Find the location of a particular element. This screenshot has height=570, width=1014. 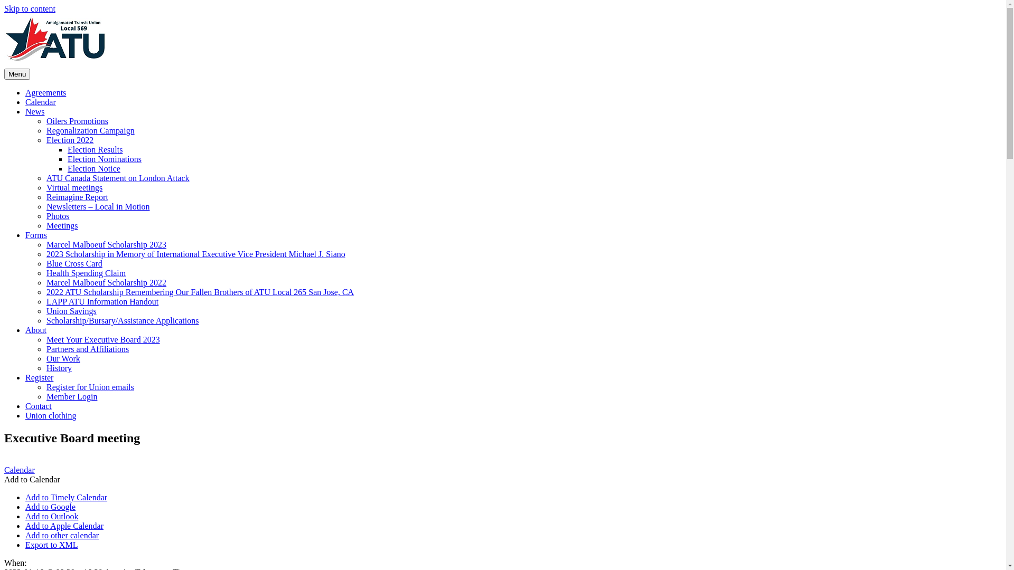

History is located at coordinates (59, 368).